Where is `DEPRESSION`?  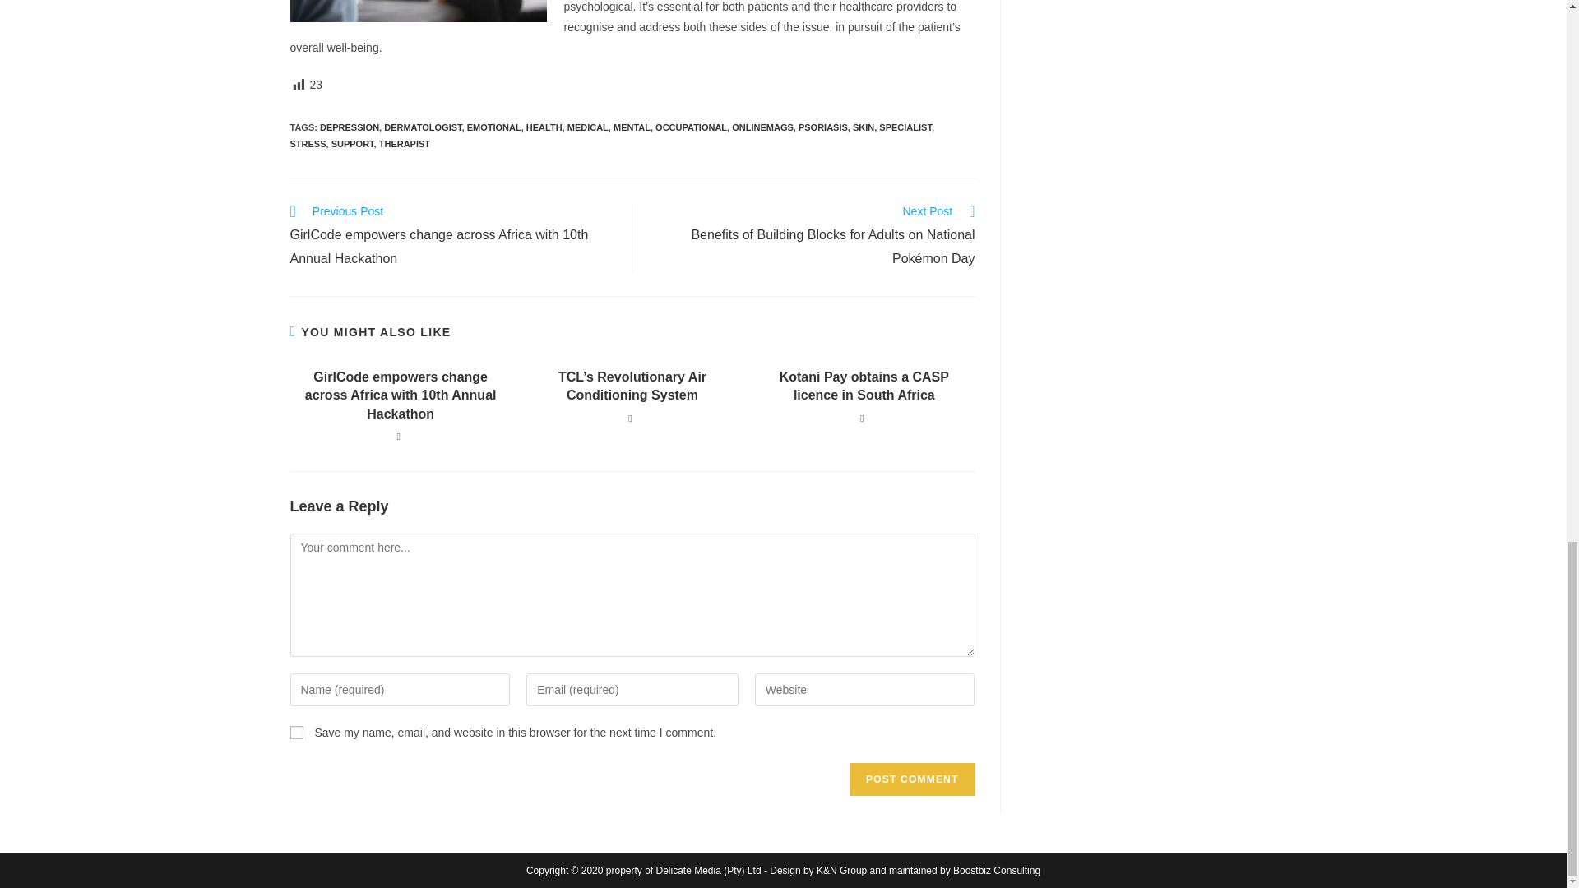 DEPRESSION is located at coordinates (349, 127).